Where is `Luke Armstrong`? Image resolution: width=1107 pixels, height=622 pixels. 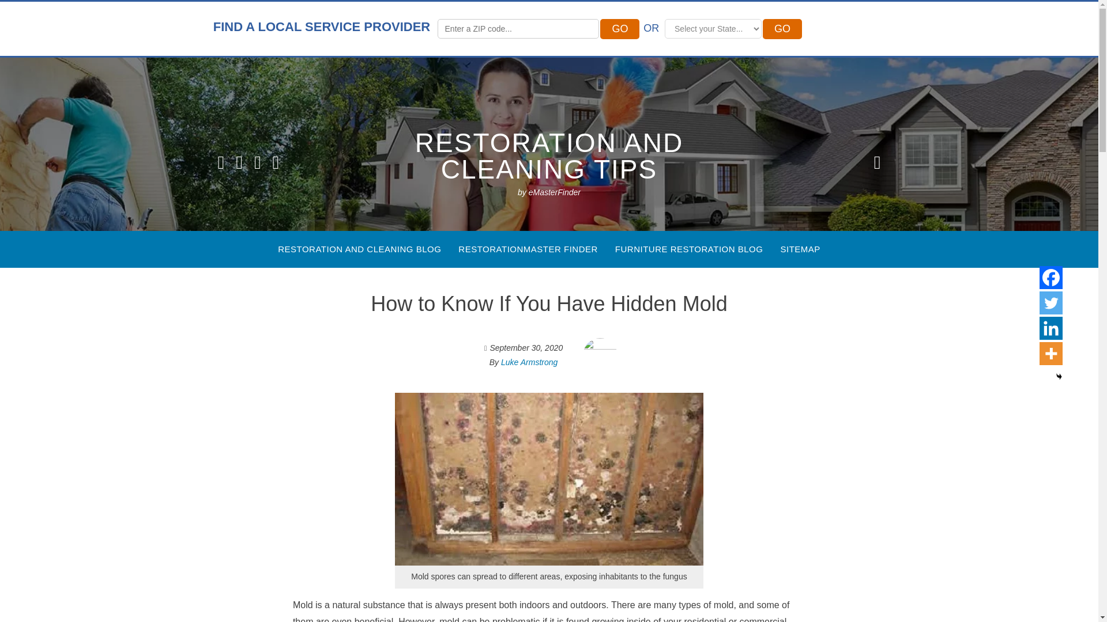 Luke Armstrong is located at coordinates (529, 362).